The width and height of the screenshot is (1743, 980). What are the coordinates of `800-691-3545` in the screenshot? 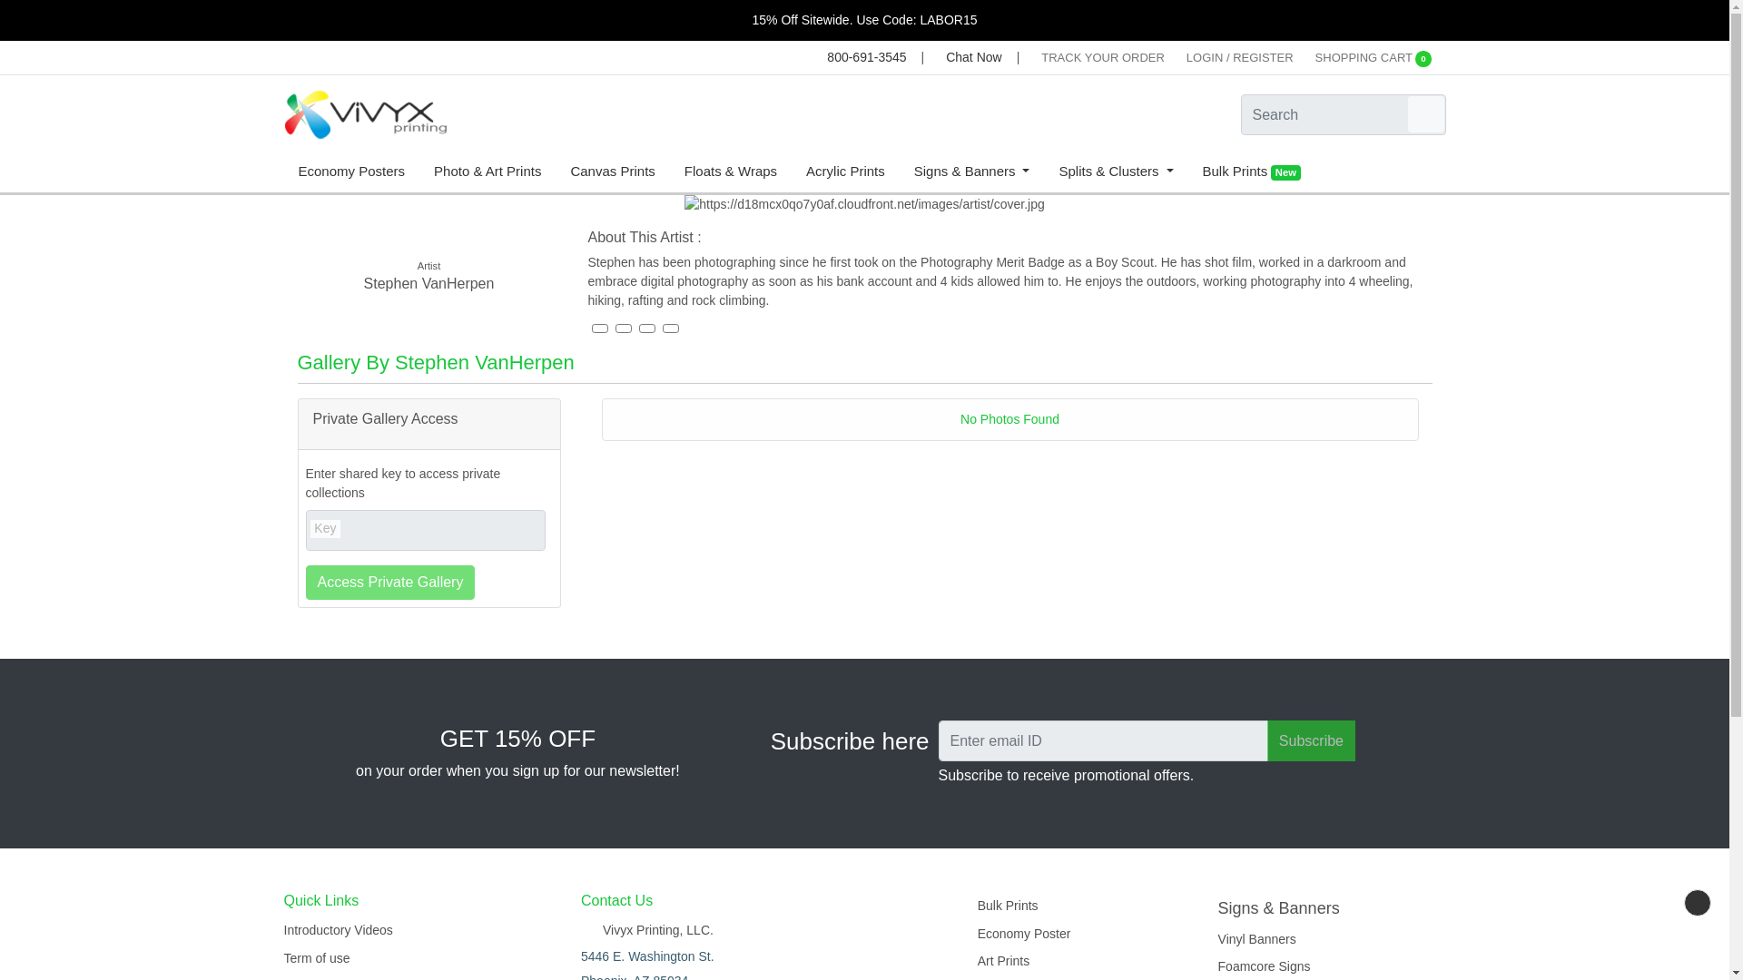 It's located at (862, 57).